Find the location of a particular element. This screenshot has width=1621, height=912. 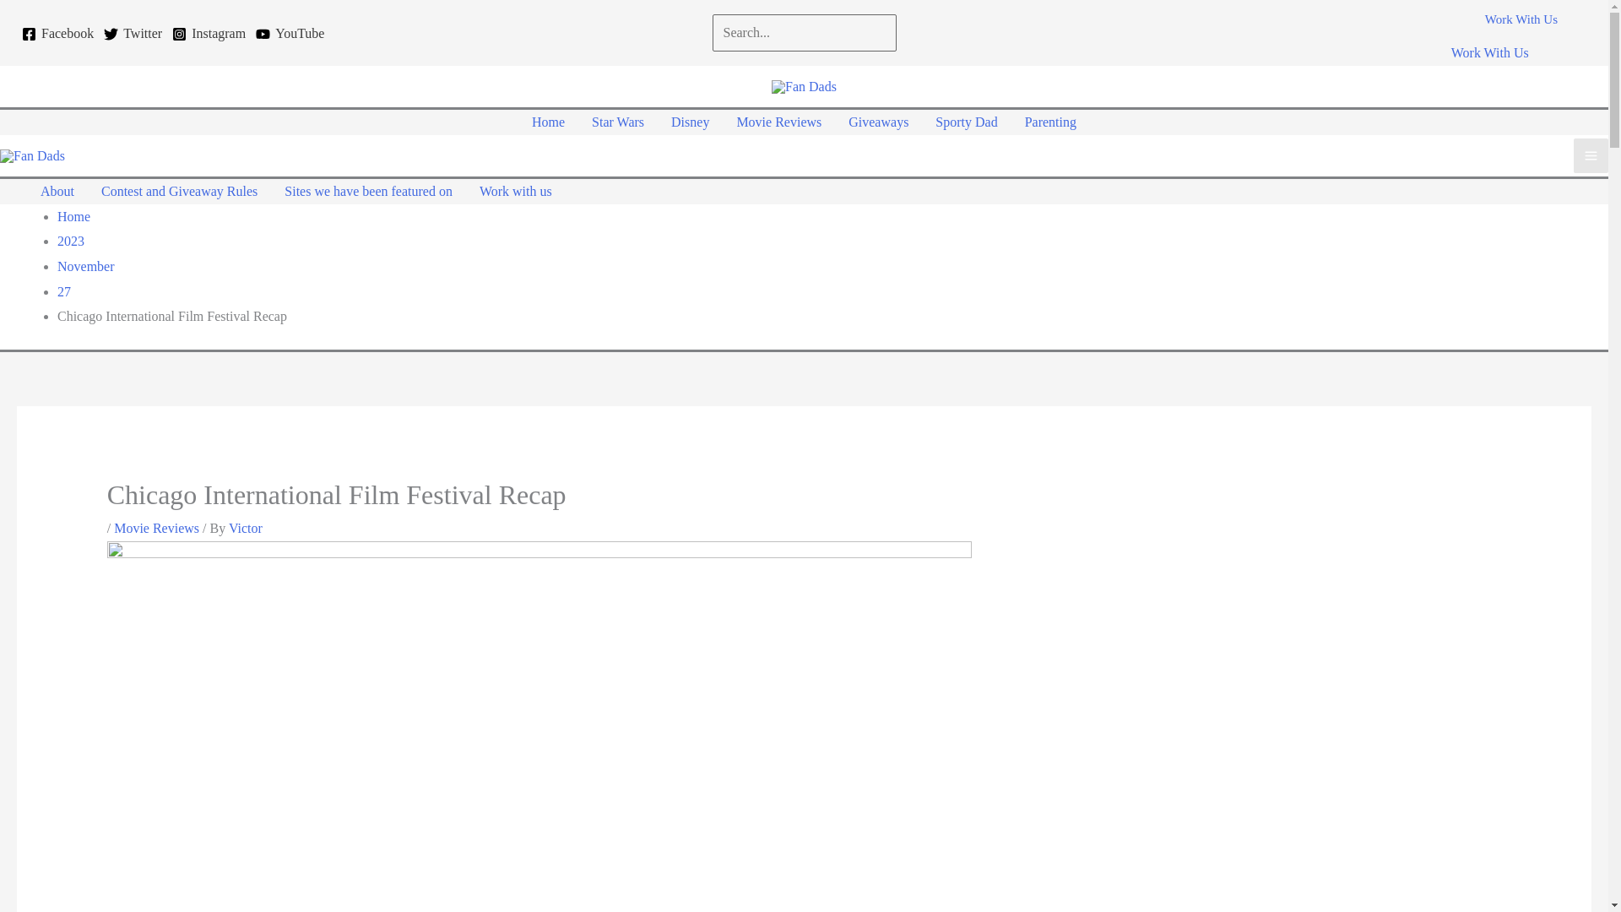

Instagram is located at coordinates (209, 34).